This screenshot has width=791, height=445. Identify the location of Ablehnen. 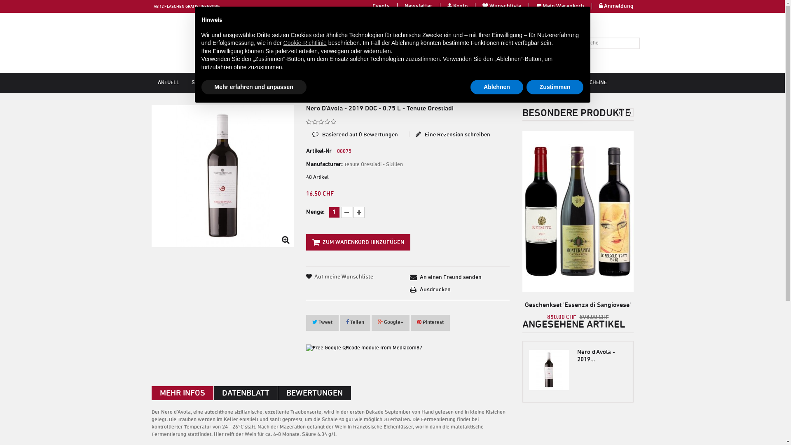
(497, 87).